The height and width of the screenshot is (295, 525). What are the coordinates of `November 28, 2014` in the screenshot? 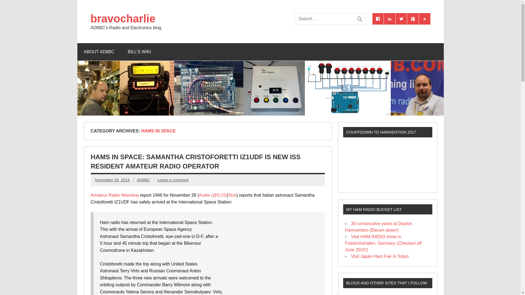 It's located at (112, 180).